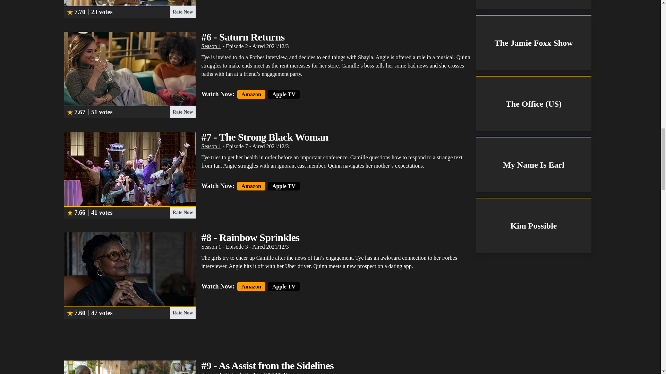  I want to click on Season 1, so click(211, 46).